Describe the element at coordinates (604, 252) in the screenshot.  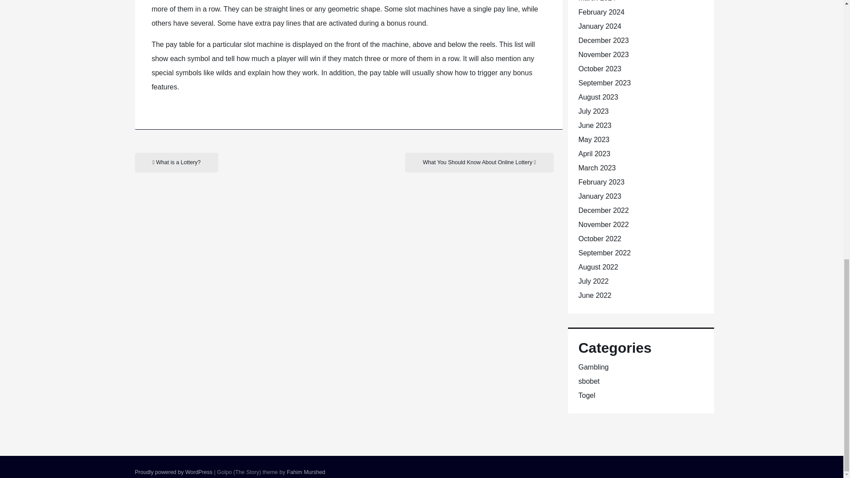
I see `September 2022` at that location.